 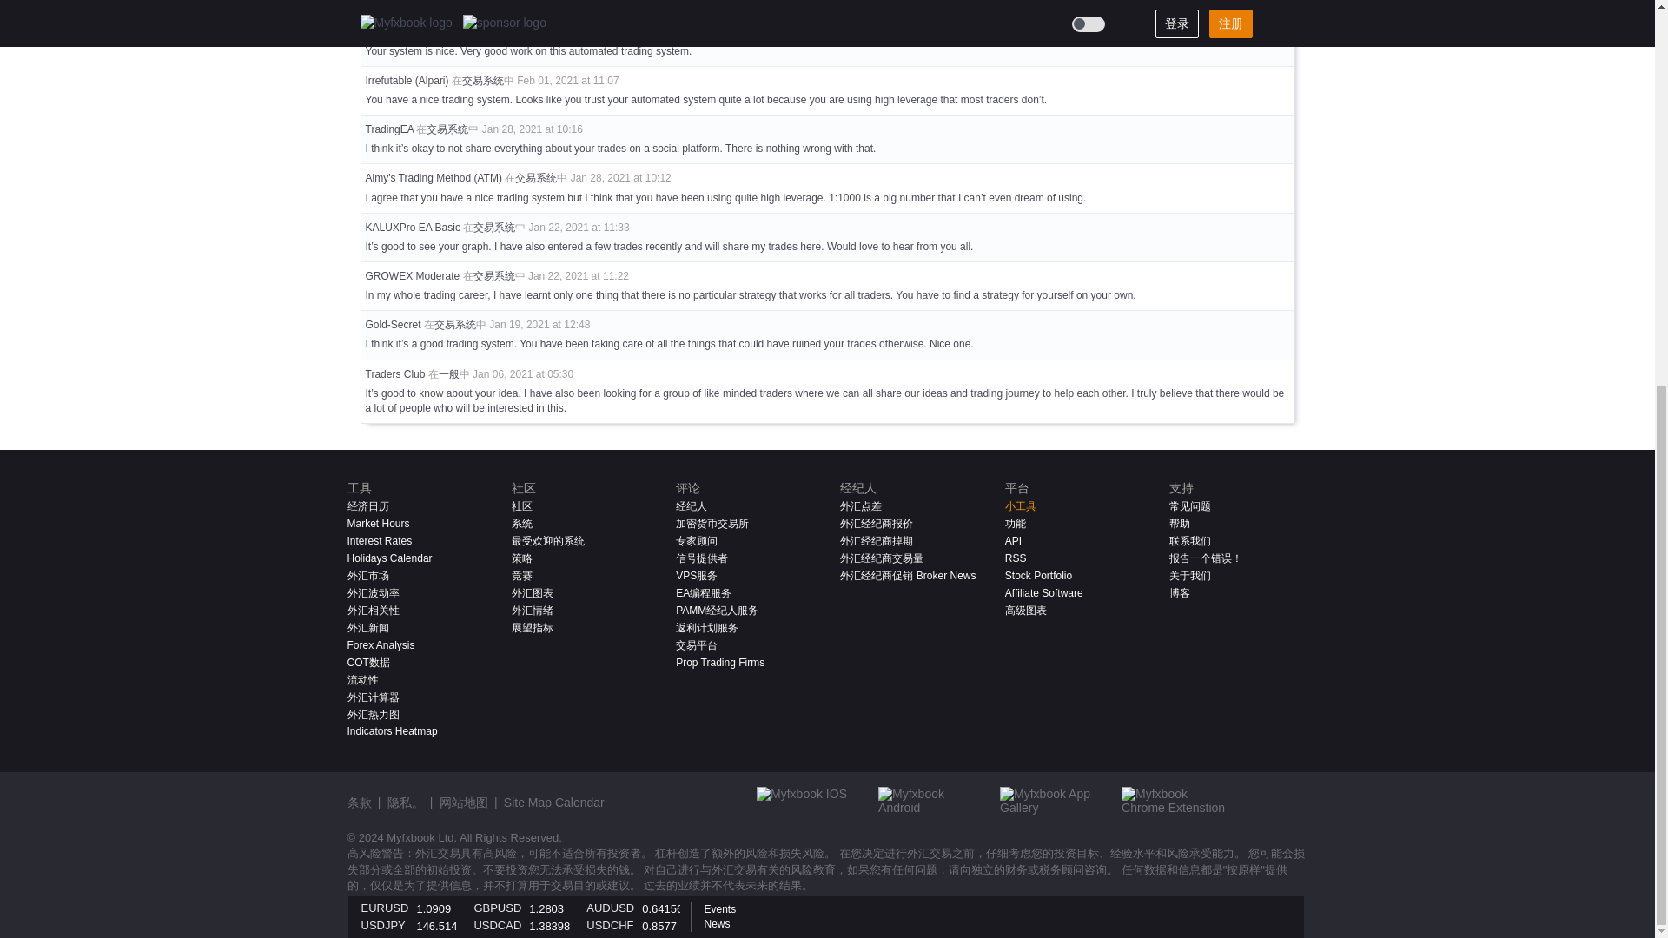 What do you see at coordinates (930, 804) in the screenshot?
I see `Myfxbook Android` at bounding box center [930, 804].